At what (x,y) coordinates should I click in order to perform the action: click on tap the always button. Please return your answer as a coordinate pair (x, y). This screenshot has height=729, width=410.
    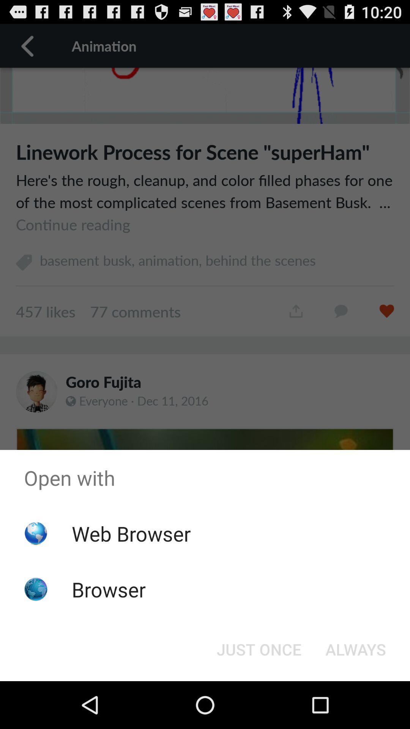
    Looking at the image, I should click on (355, 649).